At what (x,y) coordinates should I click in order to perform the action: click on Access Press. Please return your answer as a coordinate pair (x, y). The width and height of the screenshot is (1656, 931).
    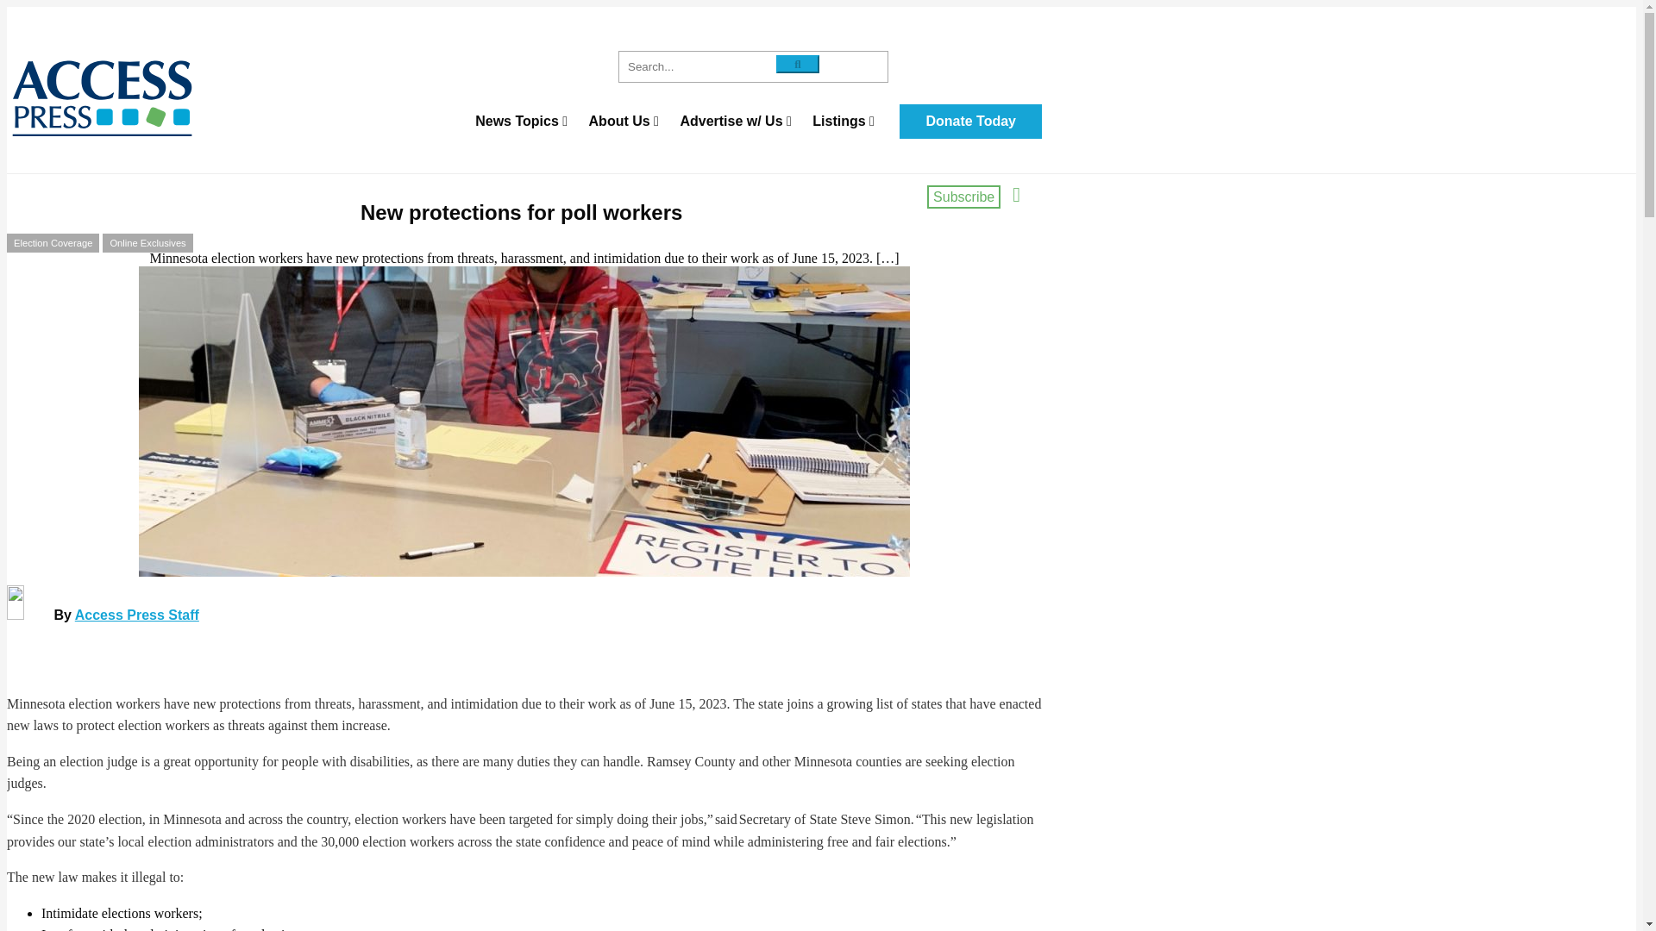
    Looking at the image, I should click on (223, 98).